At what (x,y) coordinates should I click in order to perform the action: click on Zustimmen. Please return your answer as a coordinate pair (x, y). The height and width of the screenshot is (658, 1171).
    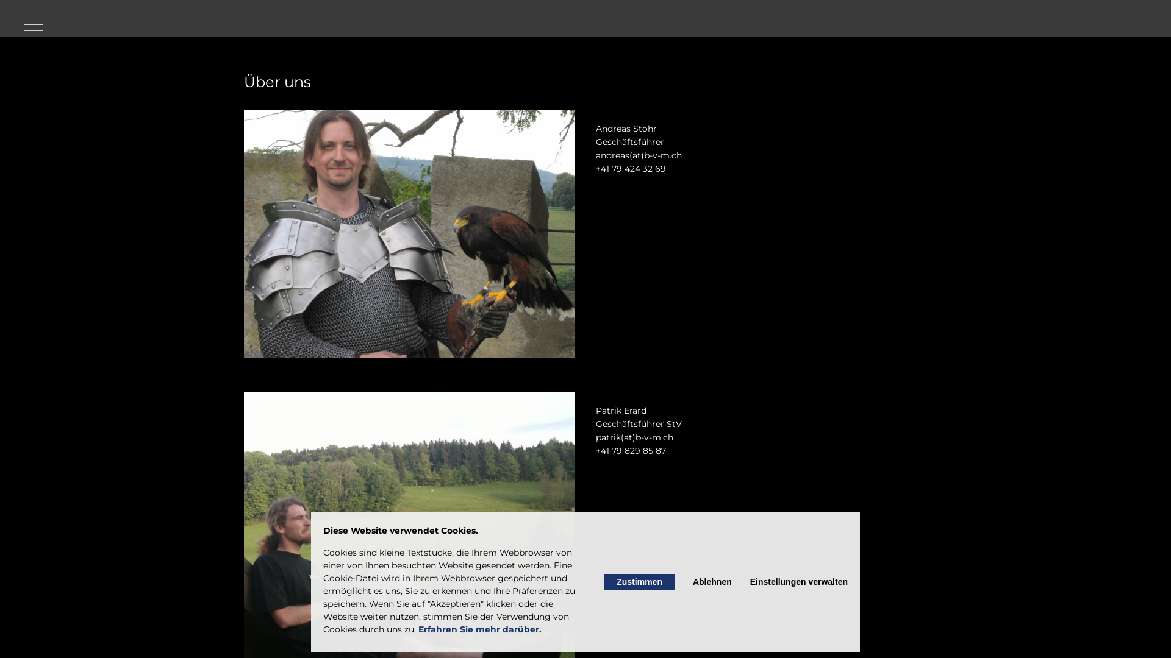
    Looking at the image, I should click on (639, 582).